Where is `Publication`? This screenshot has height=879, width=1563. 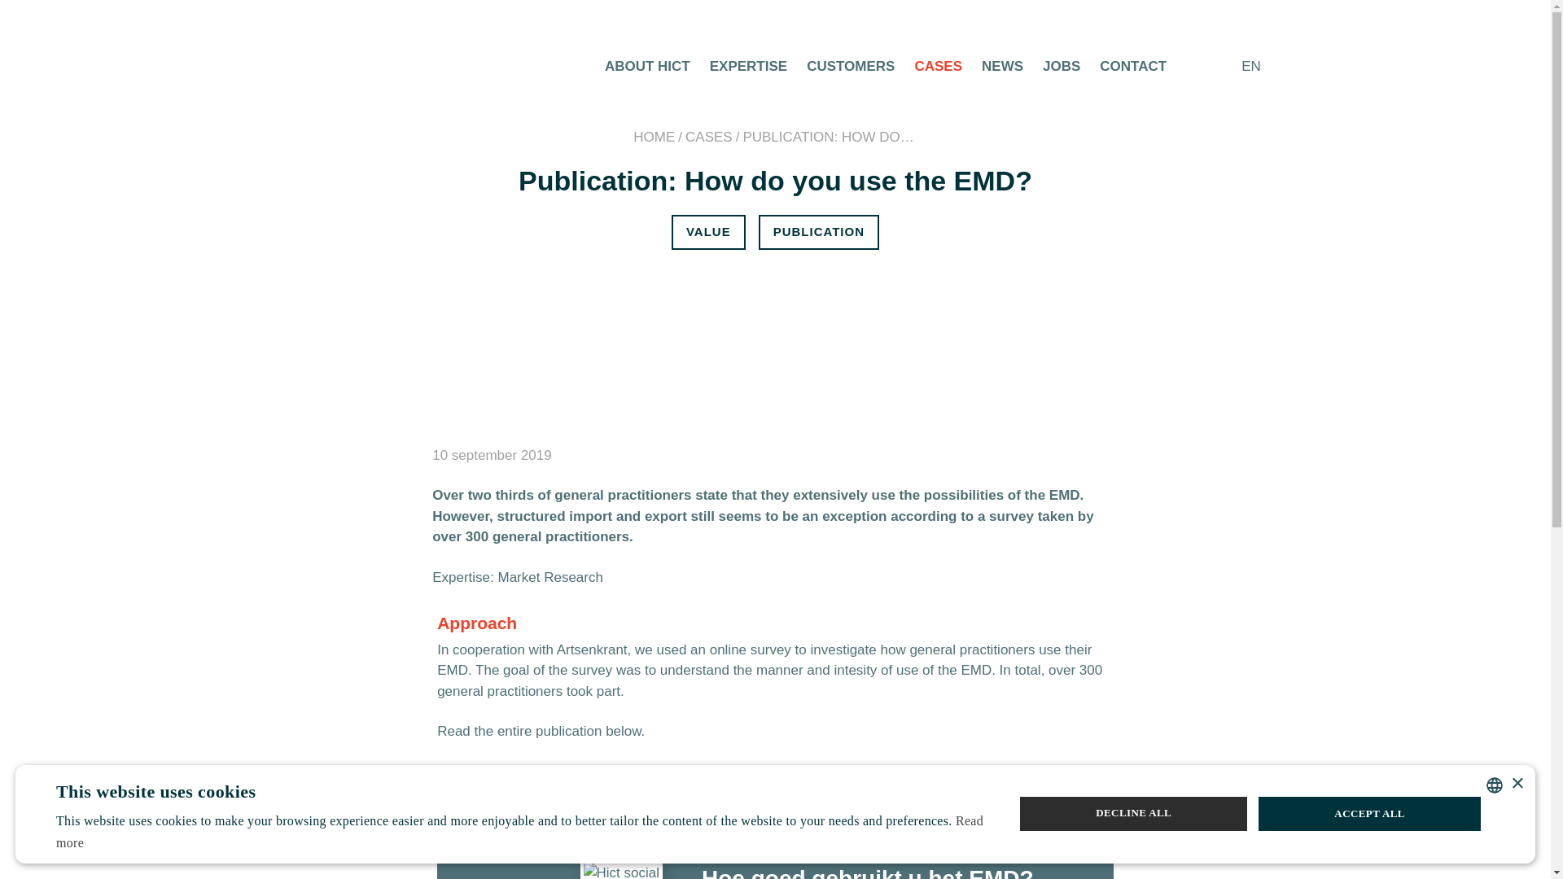
Publication is located at coordinates (818, 231).